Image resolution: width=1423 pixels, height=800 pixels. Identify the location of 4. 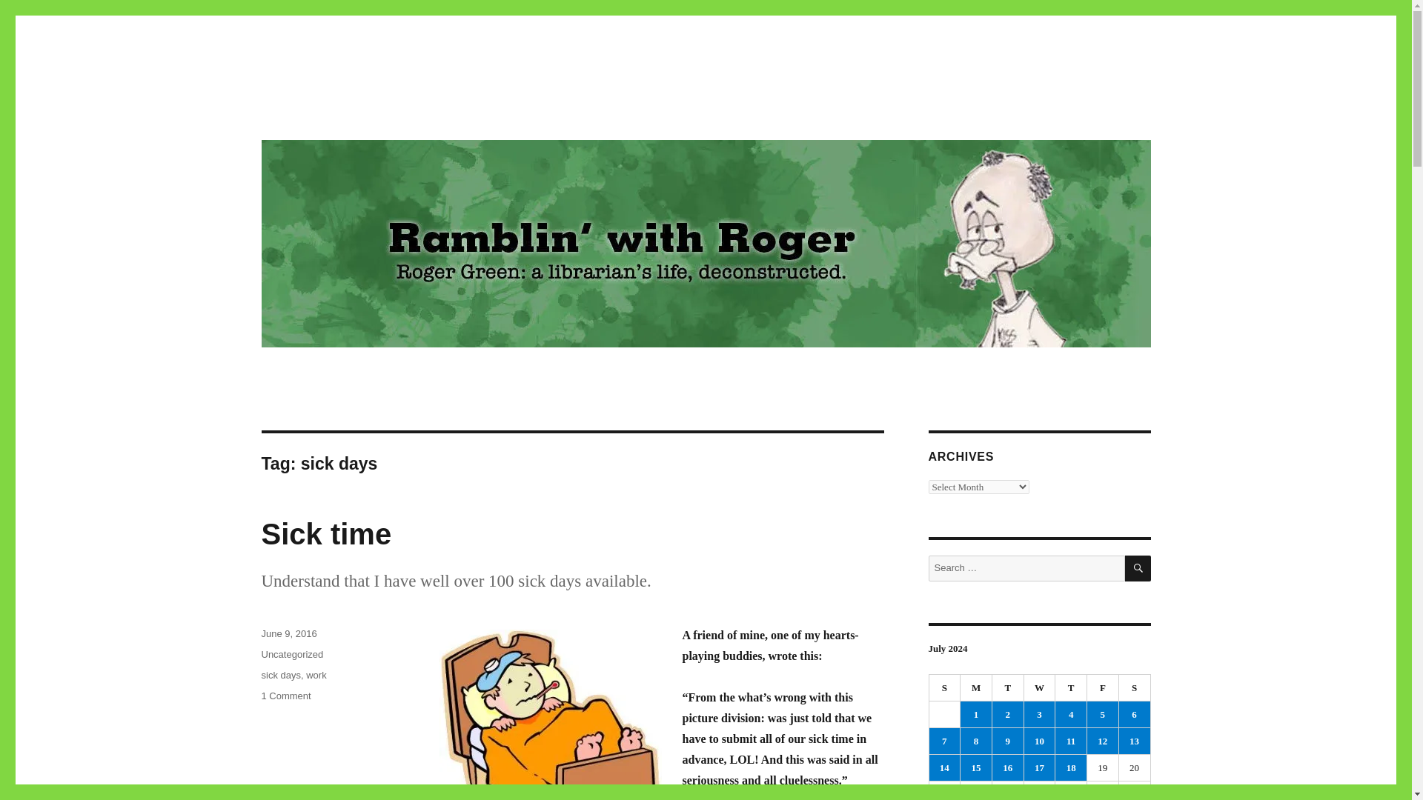
(288, 633).